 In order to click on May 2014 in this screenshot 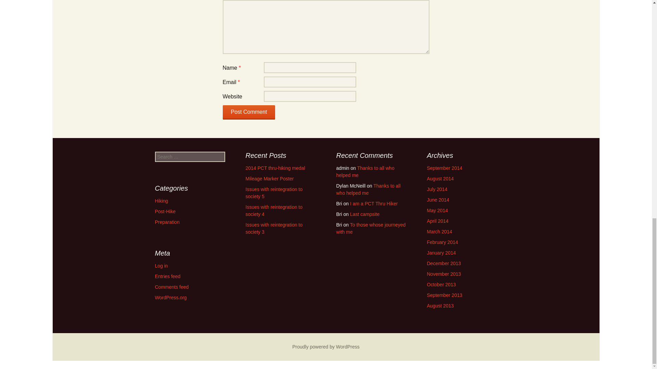, I will do `click(437, 210)`.